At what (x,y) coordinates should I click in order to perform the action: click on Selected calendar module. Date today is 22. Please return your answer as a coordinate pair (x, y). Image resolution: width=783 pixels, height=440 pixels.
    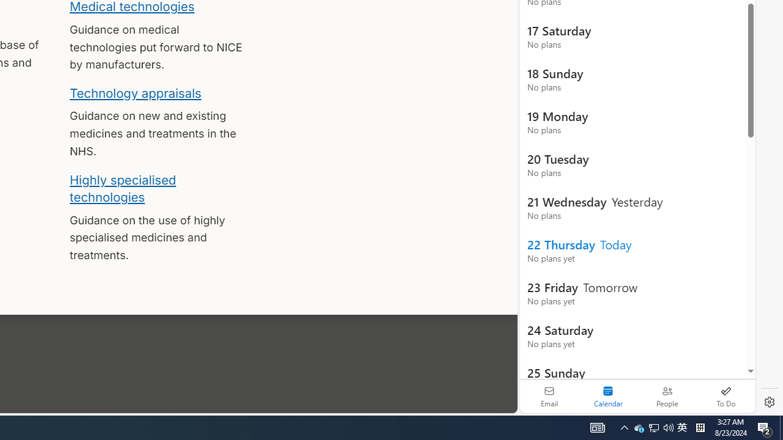
    Looking at the image, I should click on (608, 396).